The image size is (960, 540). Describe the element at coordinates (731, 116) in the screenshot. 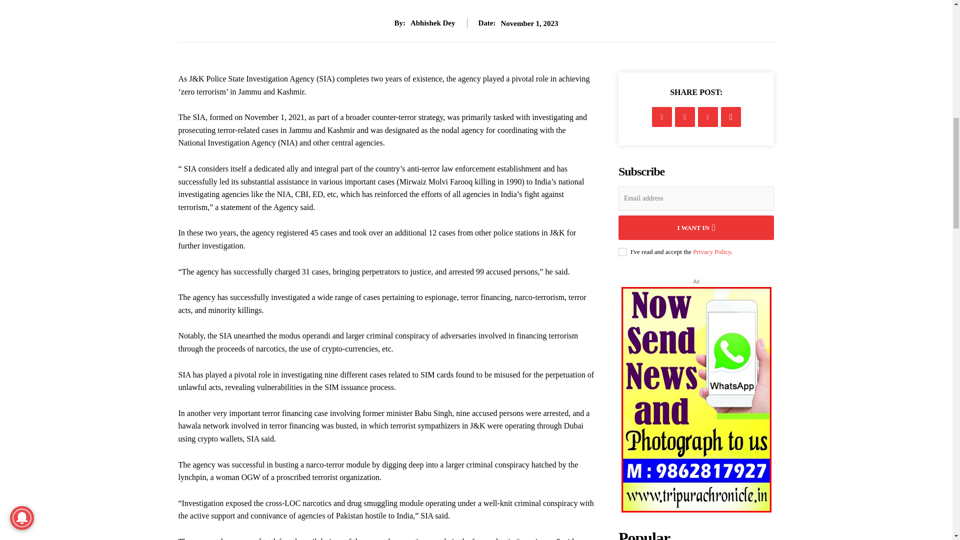

I see `WhatsApp` at that location.